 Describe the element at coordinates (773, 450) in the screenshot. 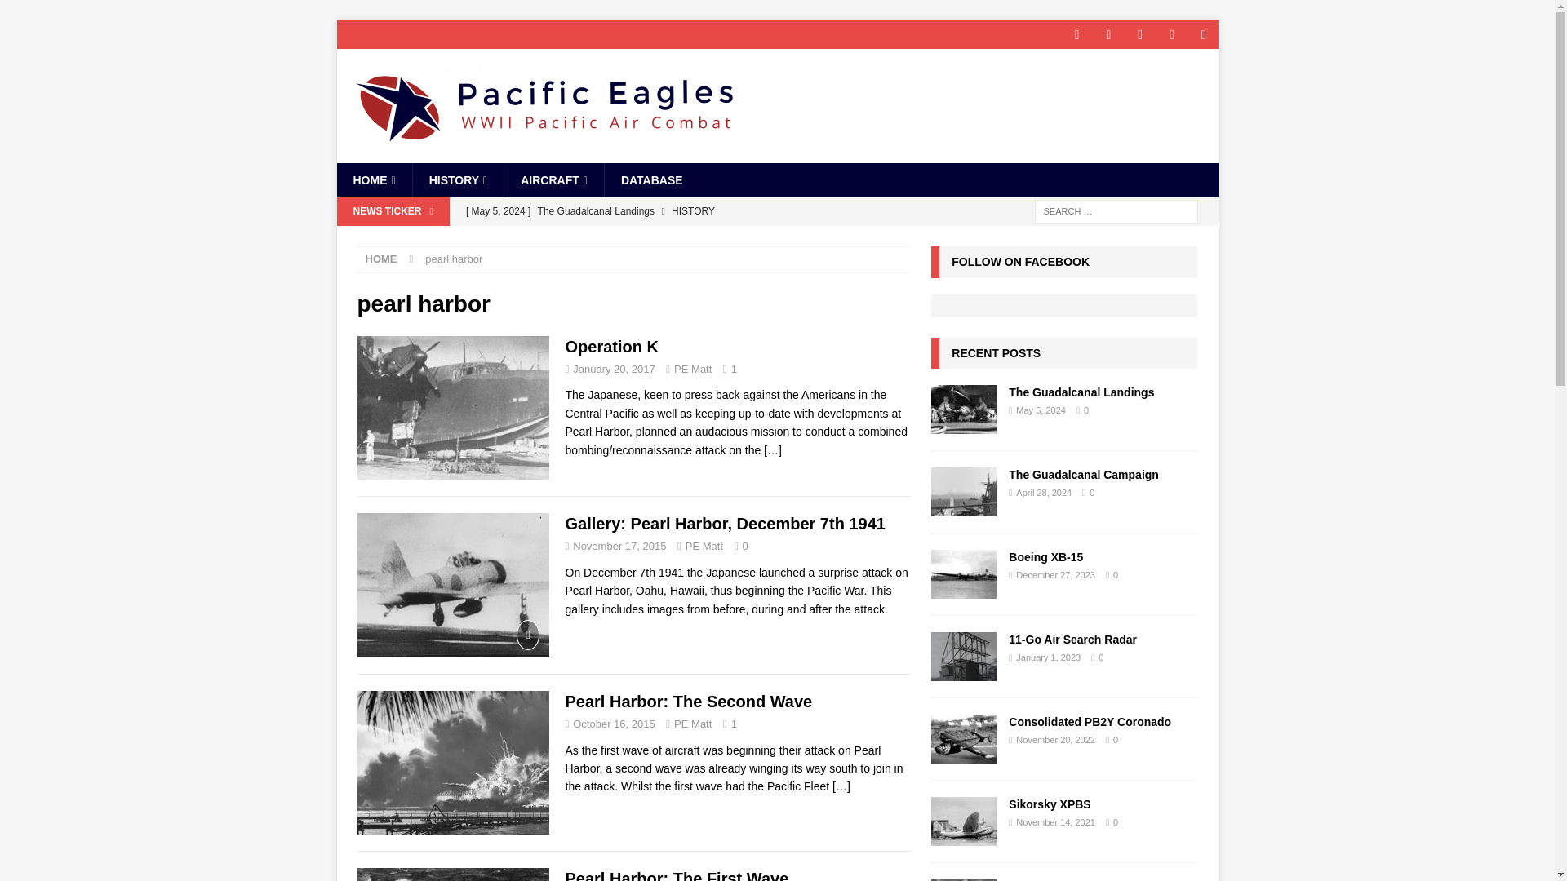

I see `Operation K` at that location.